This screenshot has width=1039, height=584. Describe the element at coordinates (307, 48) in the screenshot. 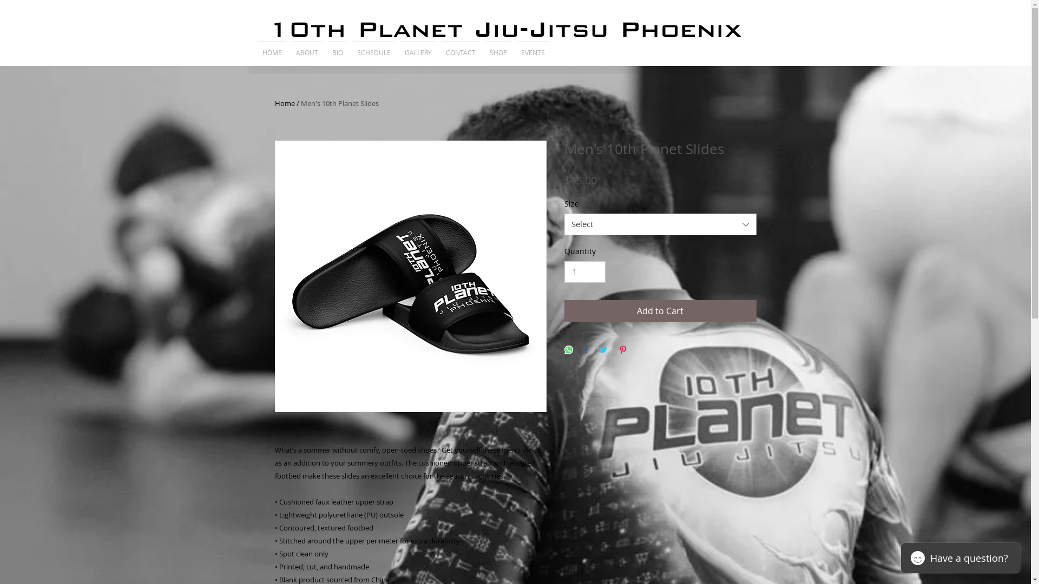

I see `ABOUT` at that location.